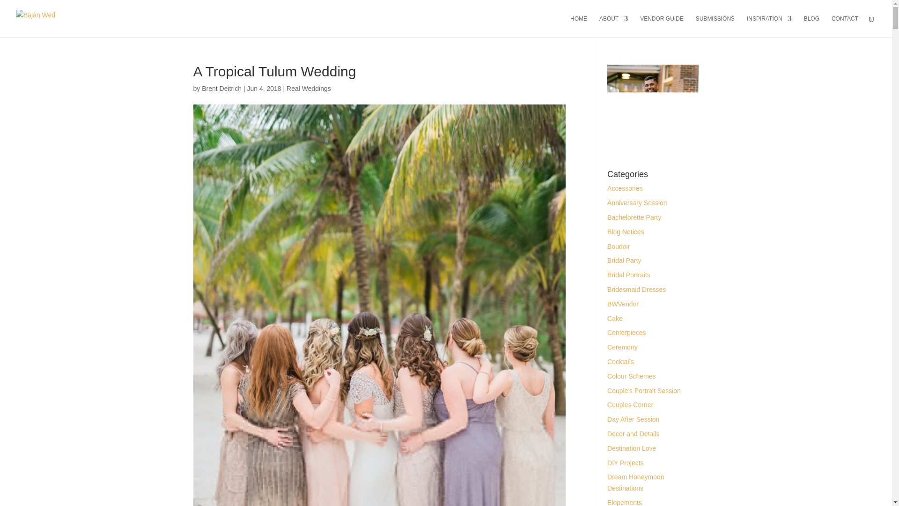  What do you see at coordinates (309, 88) in the screenshot?
I see `Real Weddings` at bounding box center [309, 88].